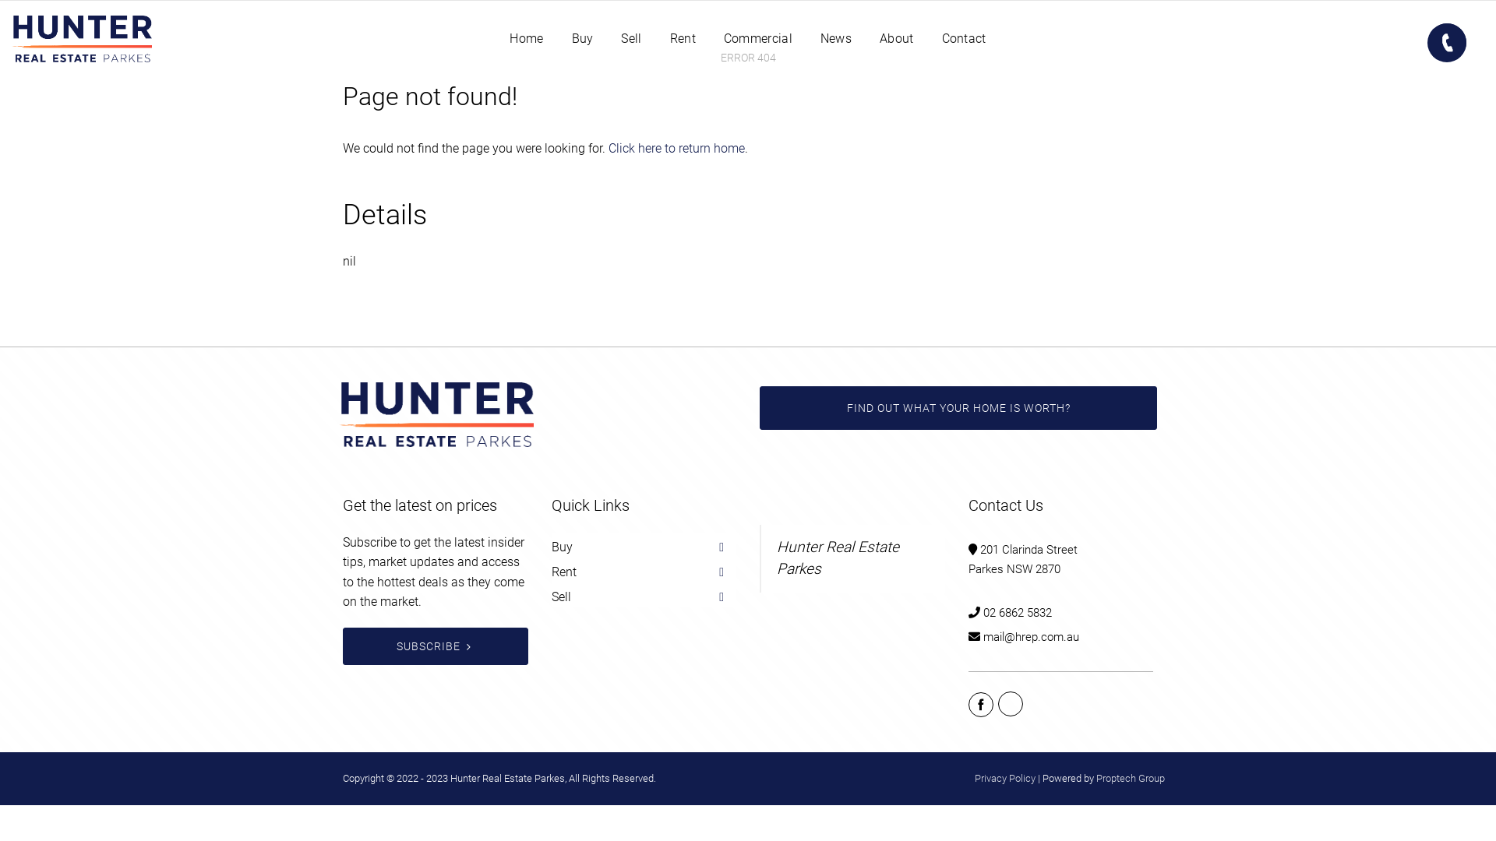 This screenshot has width=1496, height=841. What do you see at coordinates (436, 646) in the screenshot?
I see `SUBSCRIBE` at bounding box center [436, 646].